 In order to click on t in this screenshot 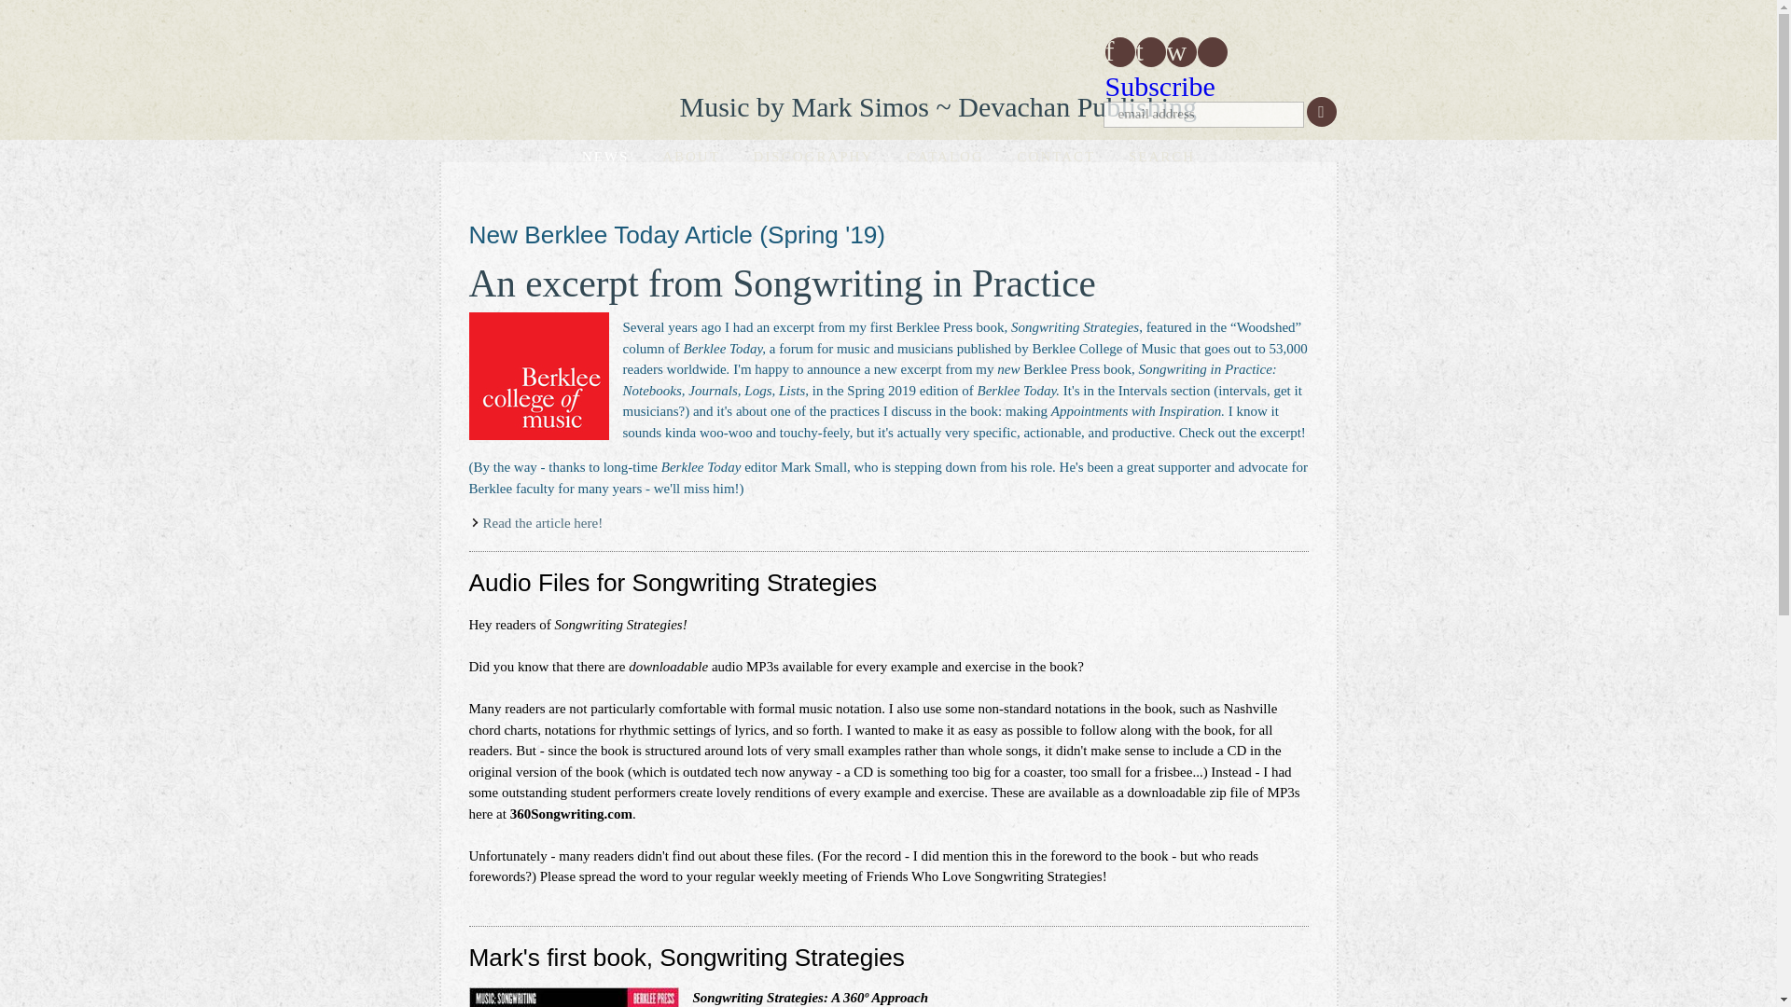, I will do `click(1150, 52)`.